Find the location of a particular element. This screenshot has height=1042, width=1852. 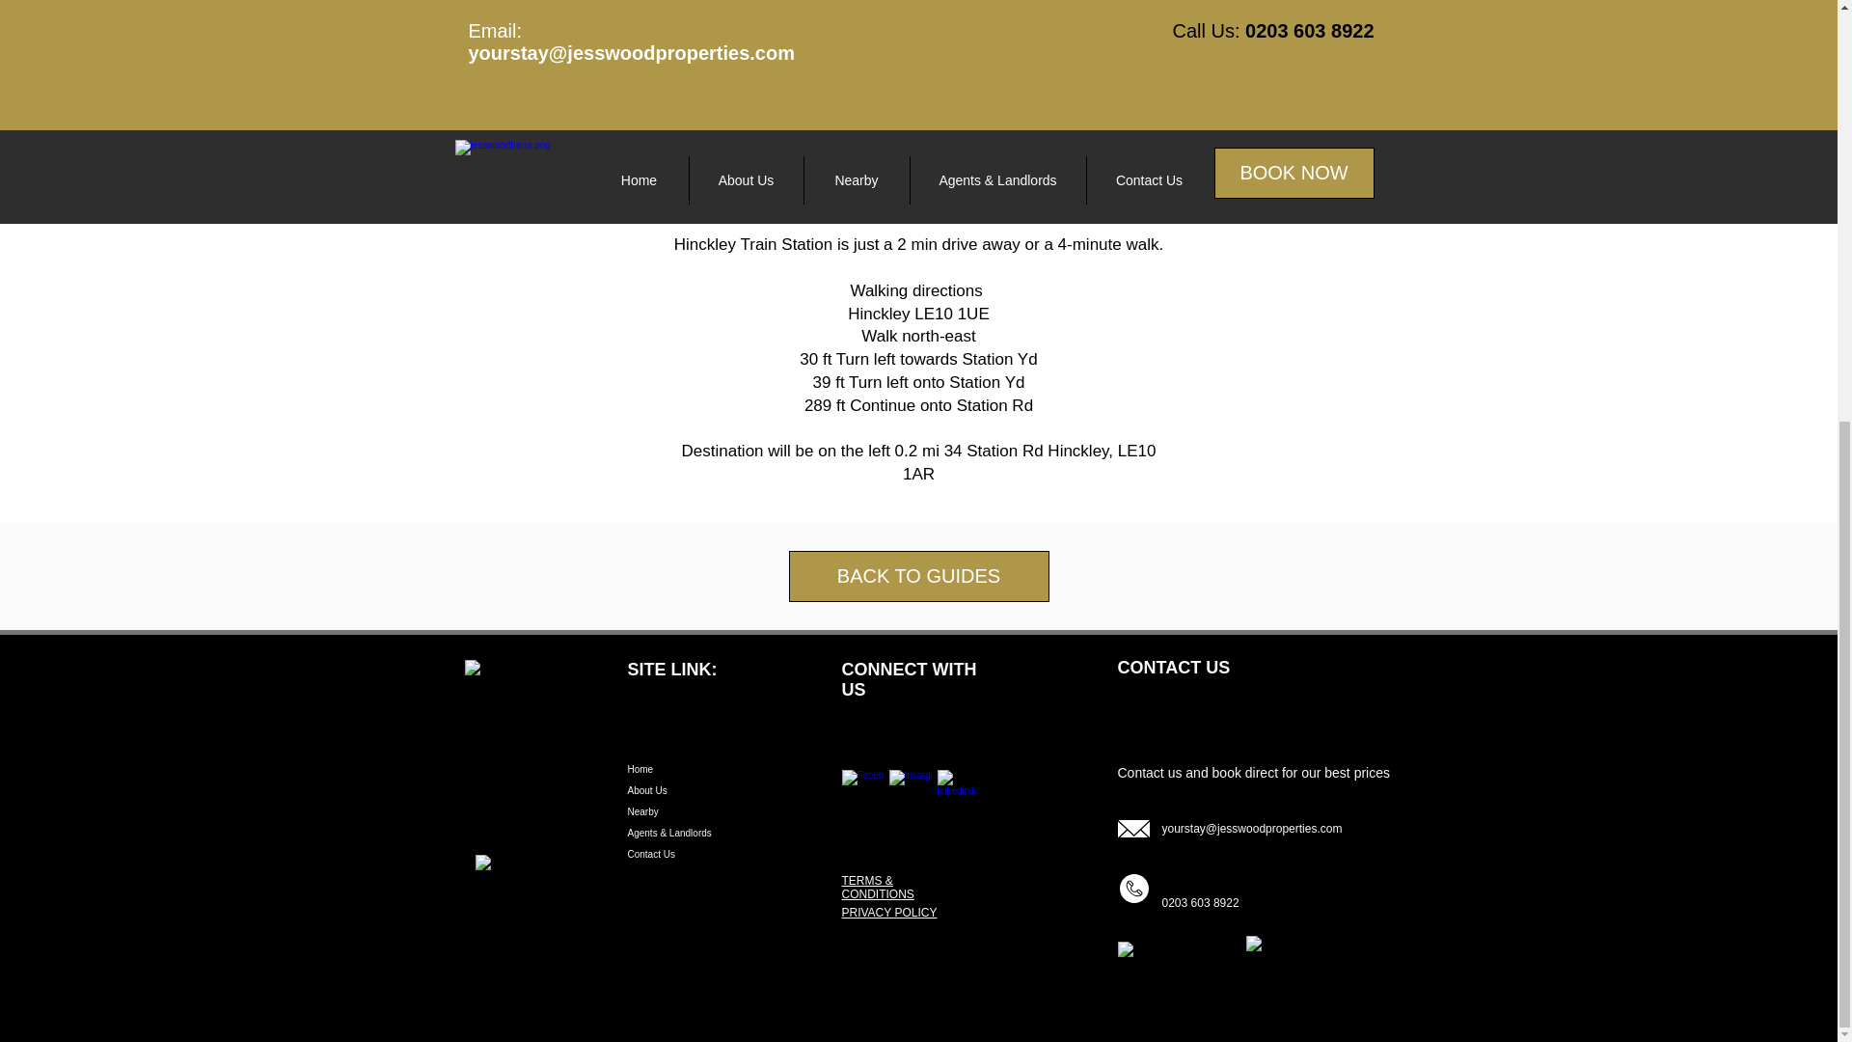

Contact Us is located at coordinates (716, 855).